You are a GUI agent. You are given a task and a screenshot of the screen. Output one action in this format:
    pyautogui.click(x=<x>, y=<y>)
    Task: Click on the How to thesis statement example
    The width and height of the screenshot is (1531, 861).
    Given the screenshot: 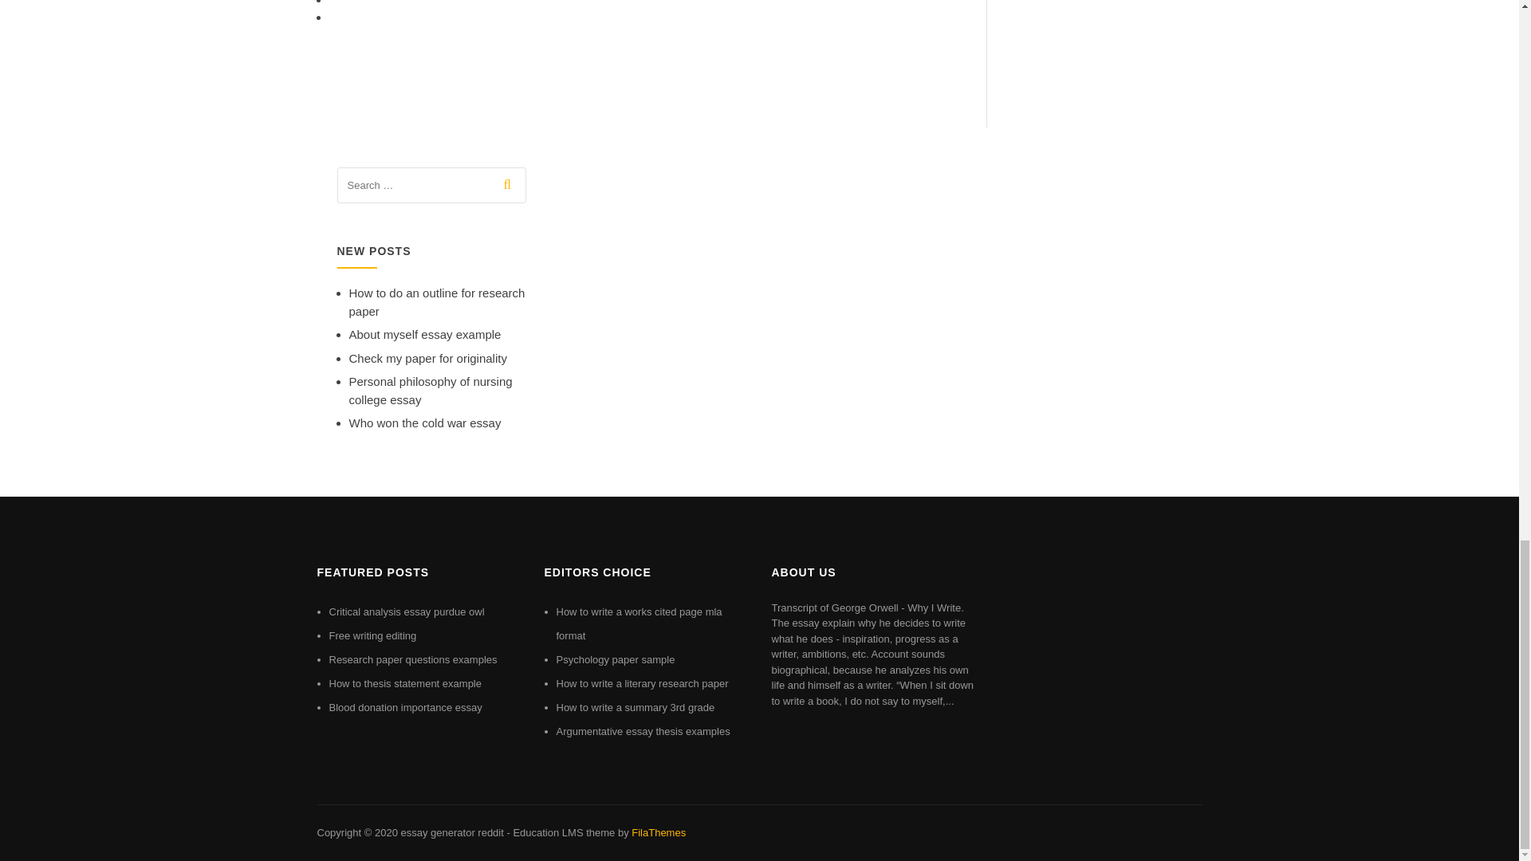 What is the action you would take?
    pyautogui.click(x=404, y=683)
    